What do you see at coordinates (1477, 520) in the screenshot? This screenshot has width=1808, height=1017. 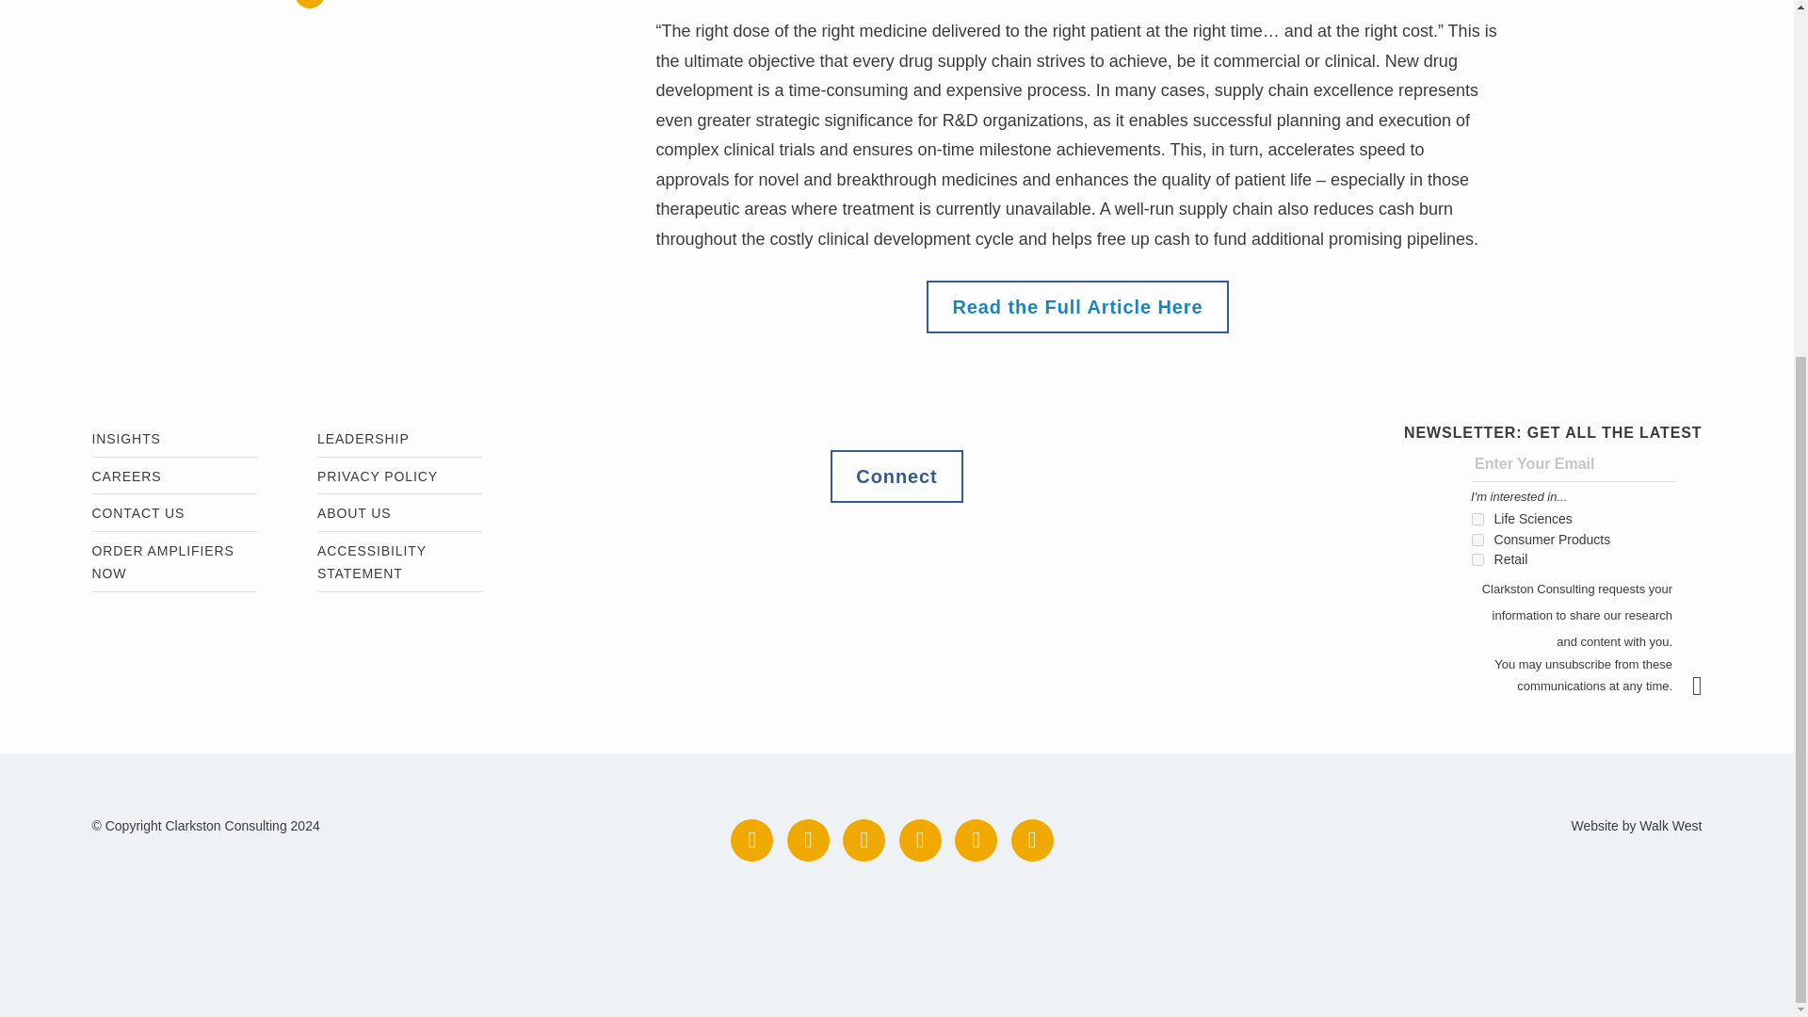 I see `Life Sciences` at bounding box center [1477, 520].